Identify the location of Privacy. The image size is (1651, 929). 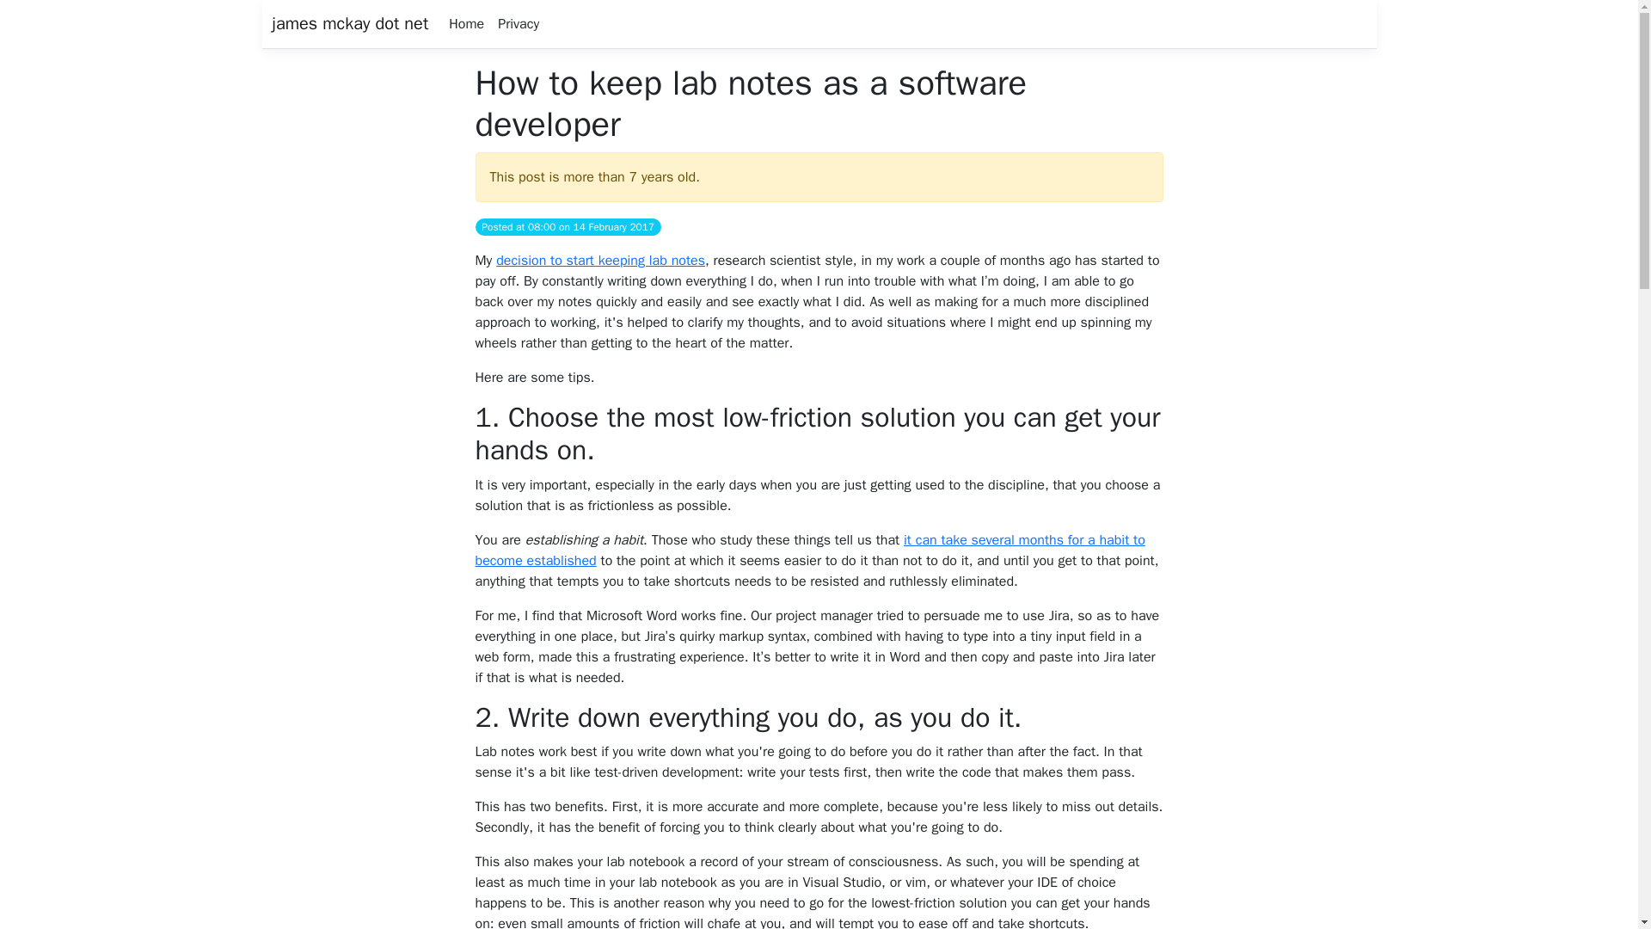
(518, 23).